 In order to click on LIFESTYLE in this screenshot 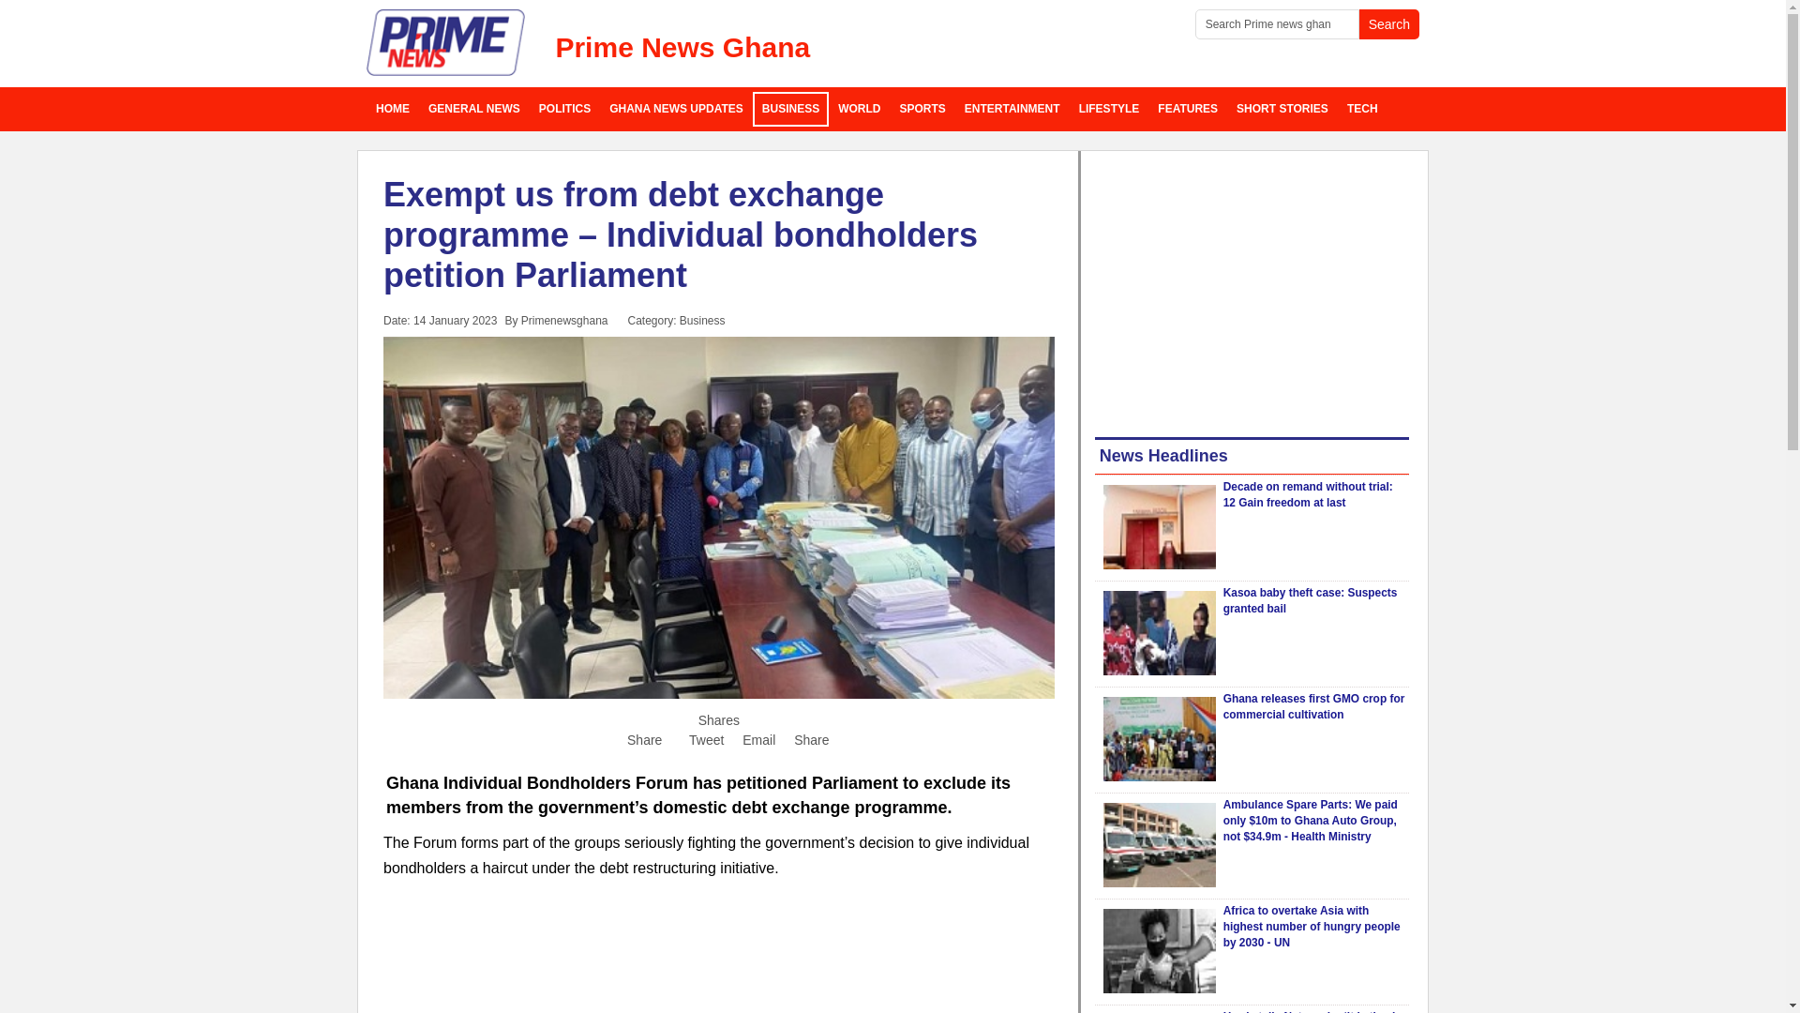, I will do `click(1109, 109)`.